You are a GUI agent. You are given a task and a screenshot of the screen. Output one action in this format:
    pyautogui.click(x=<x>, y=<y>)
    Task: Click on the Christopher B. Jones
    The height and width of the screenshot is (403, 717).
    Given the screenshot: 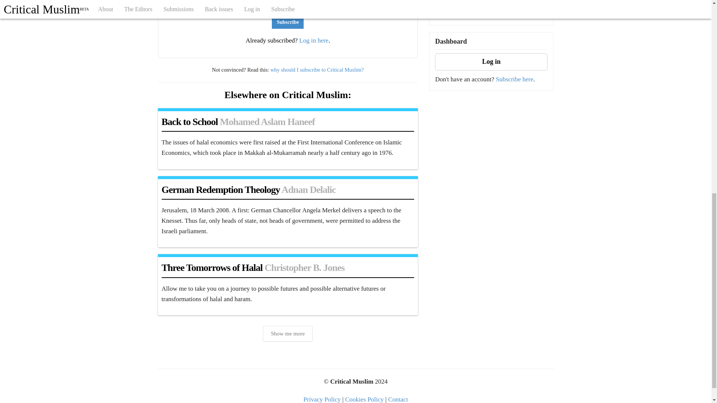 What is the action you would take?
    pyautogui.click(x=304, y=268)
    